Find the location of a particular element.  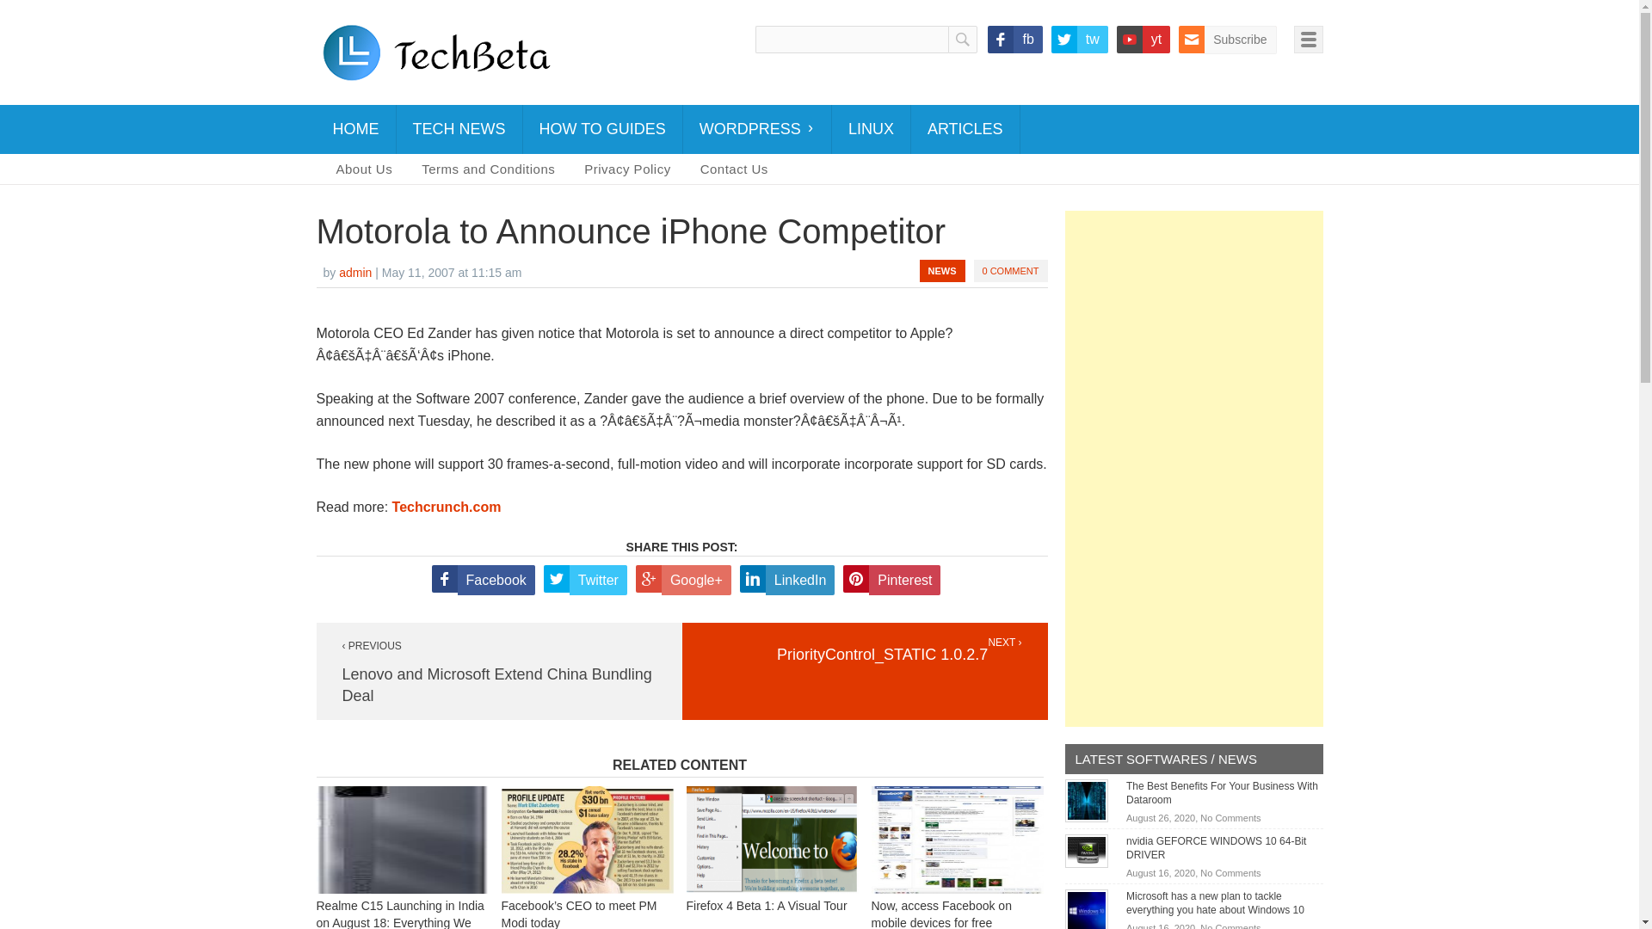

fb is located at coordinates (1015, 40).